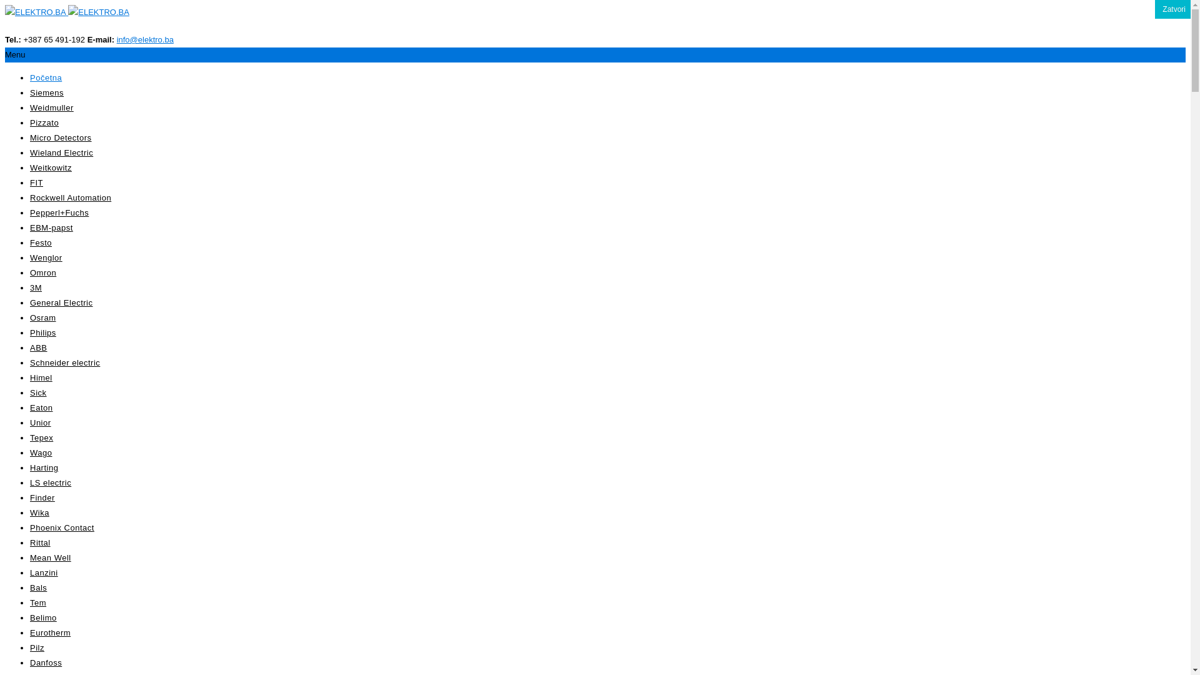 This screenshot has height=675, width=1200. What do you see at coordinates (44, 572) in the screenshot?
I see `Lanzini` at bounding box center [44, 572].